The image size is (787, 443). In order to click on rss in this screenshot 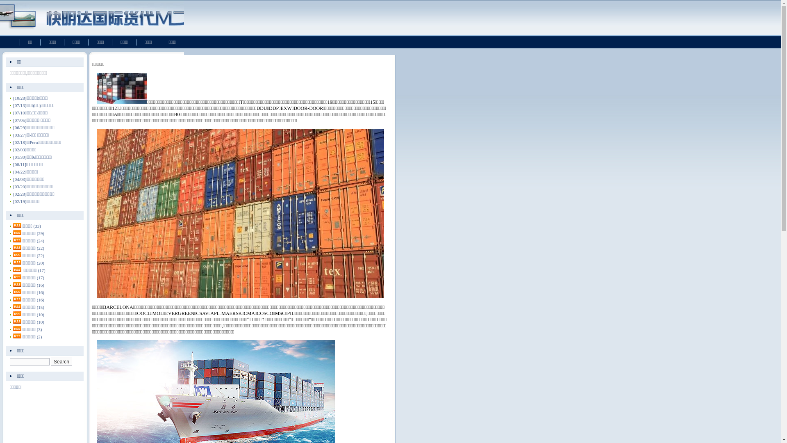, I will do `click(17, 336)`.